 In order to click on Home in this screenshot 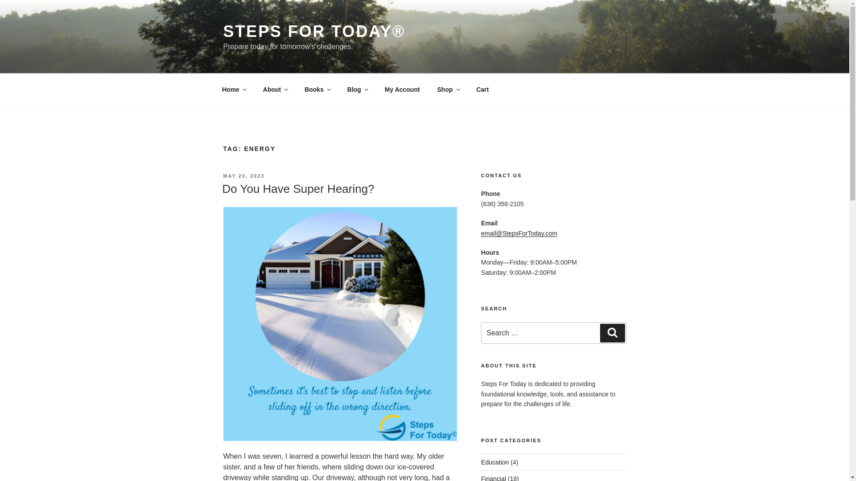, I will do `click(234, 89)`.